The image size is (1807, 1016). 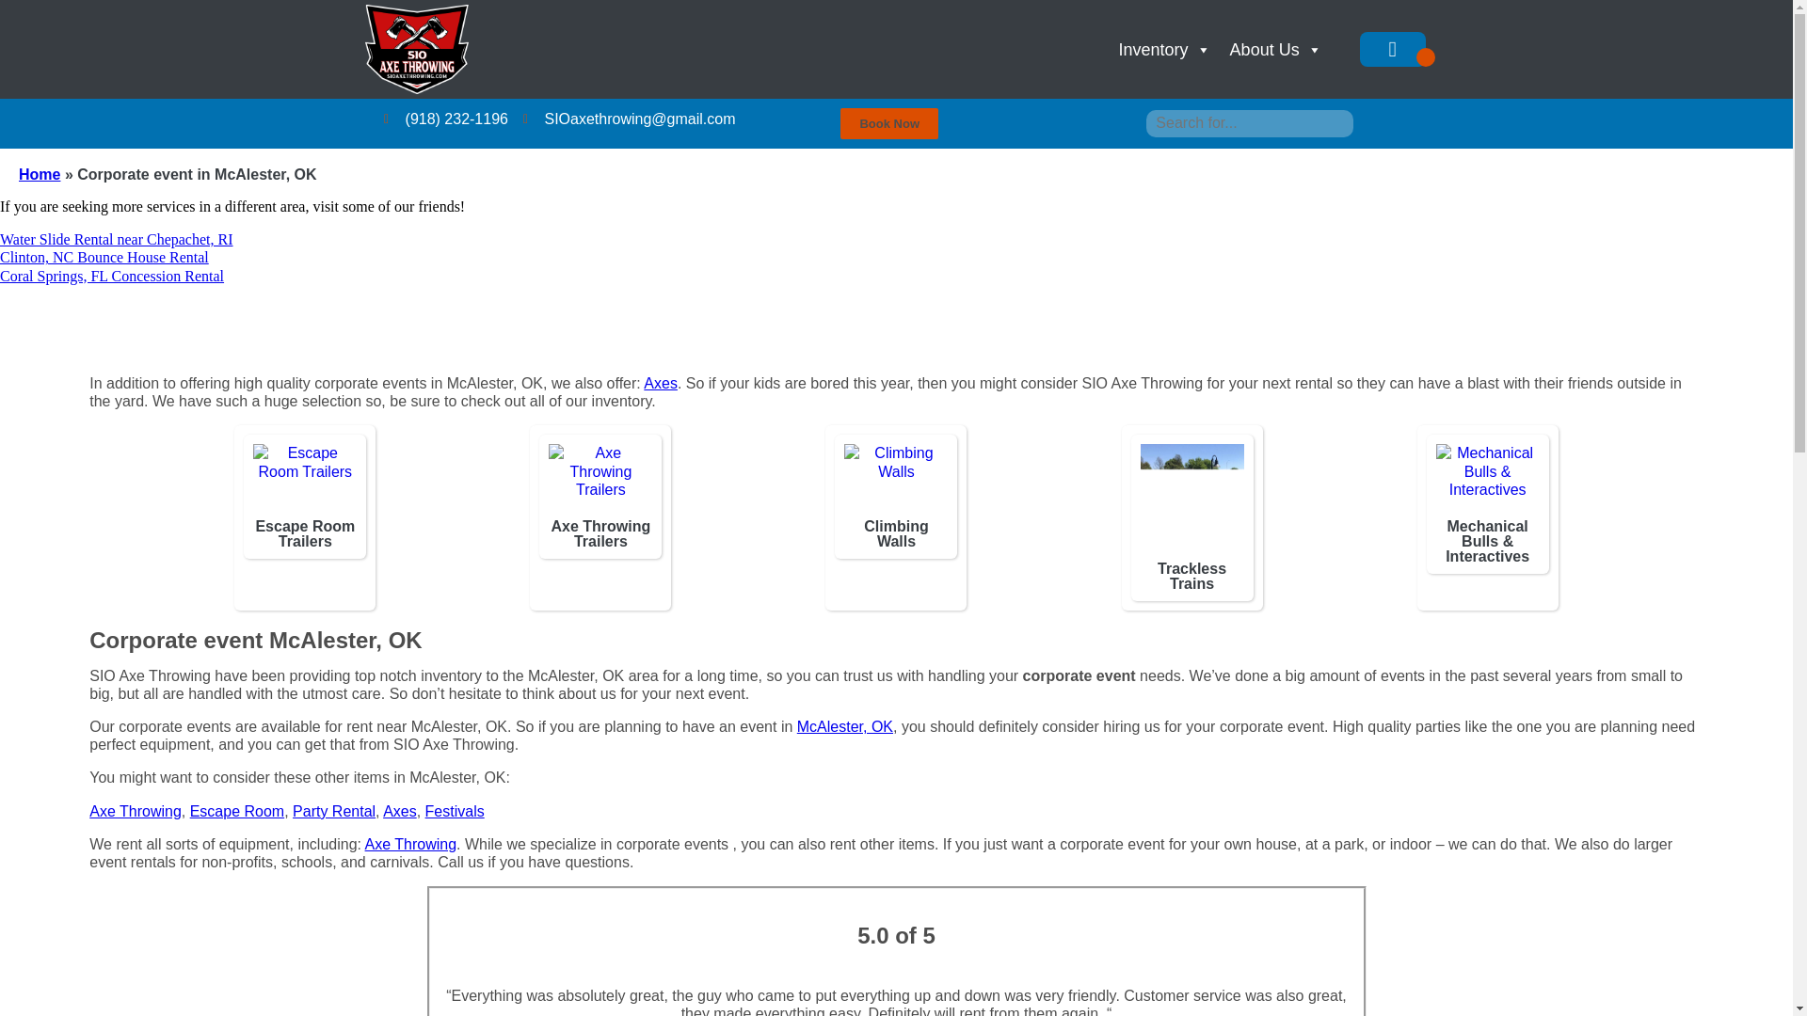 I want to click on Trackless Trains, so click(x=1191, y=576).